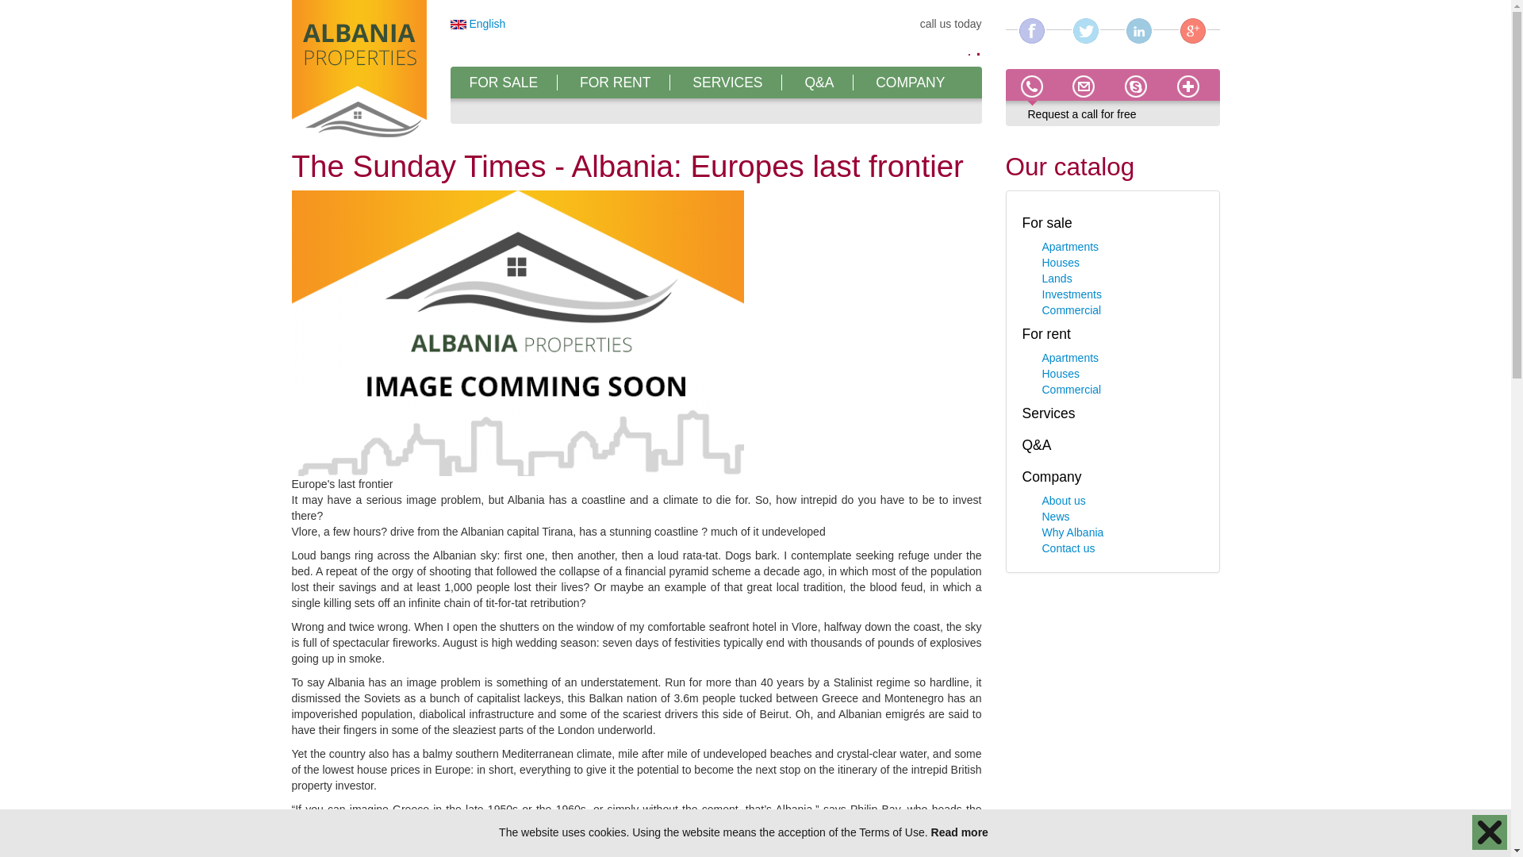 The height and width of the screenshot is (857, 1523). Describe the element at coordinates (1071, 294) in the screenshot. I see `Investments` at that location.